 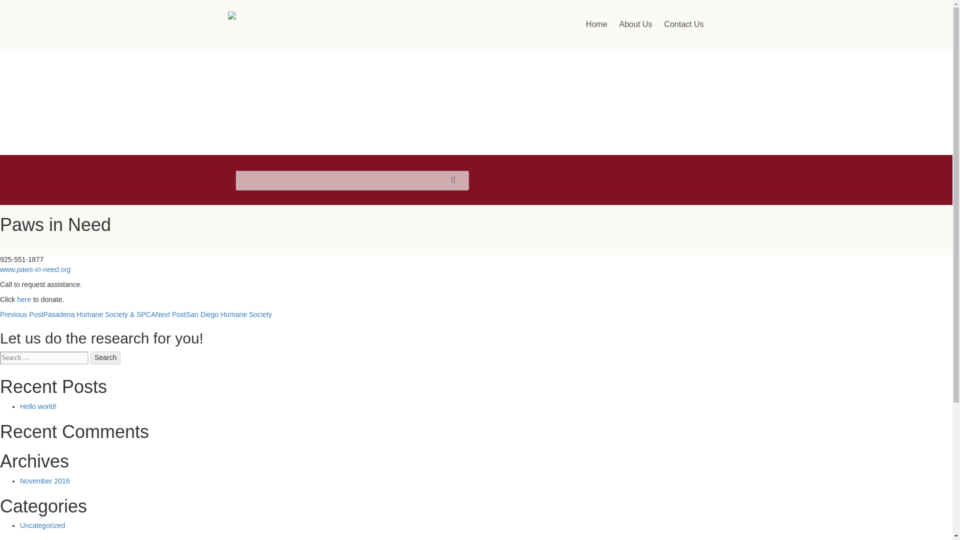 What do you see at coordinates (38, 406) in the screenshot?
I see `Hello world!` at bounding box center [38, 406].